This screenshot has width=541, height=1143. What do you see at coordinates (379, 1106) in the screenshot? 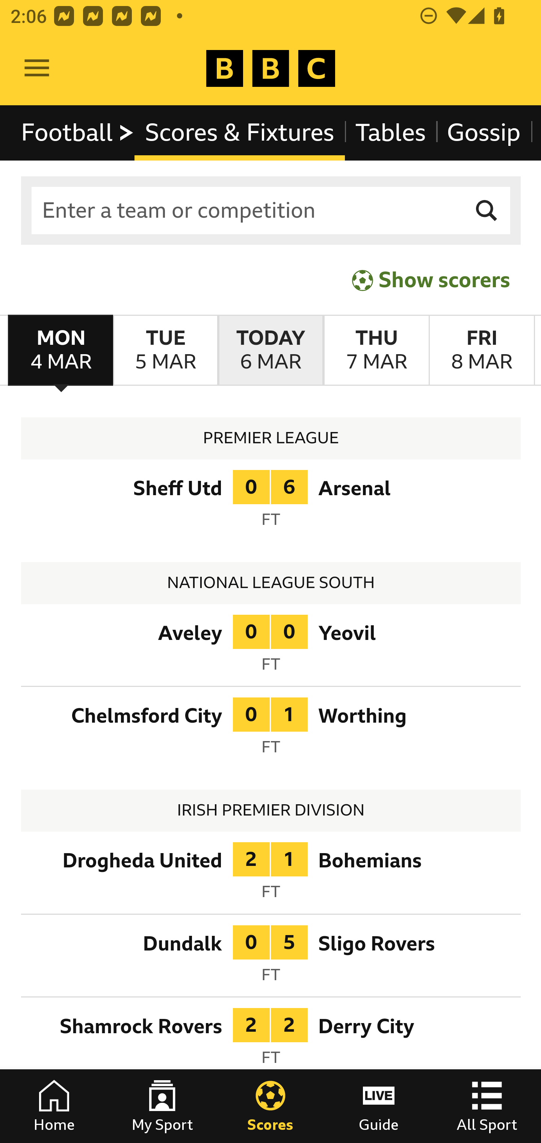
I see `Guide` at bounding box center [379, 1106].